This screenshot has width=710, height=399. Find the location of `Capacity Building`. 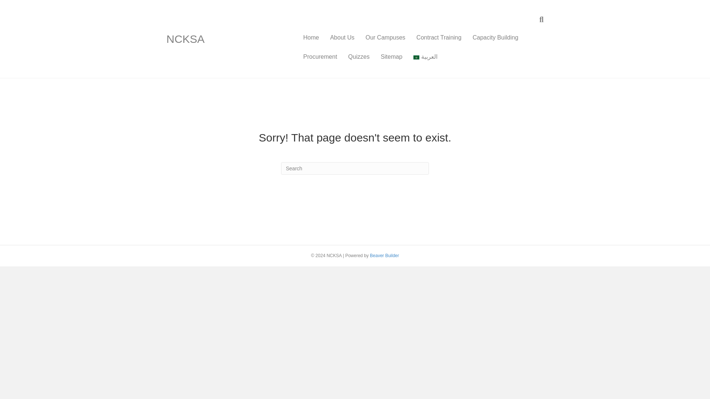

Capacity Building is located at coordinates (496, 38).